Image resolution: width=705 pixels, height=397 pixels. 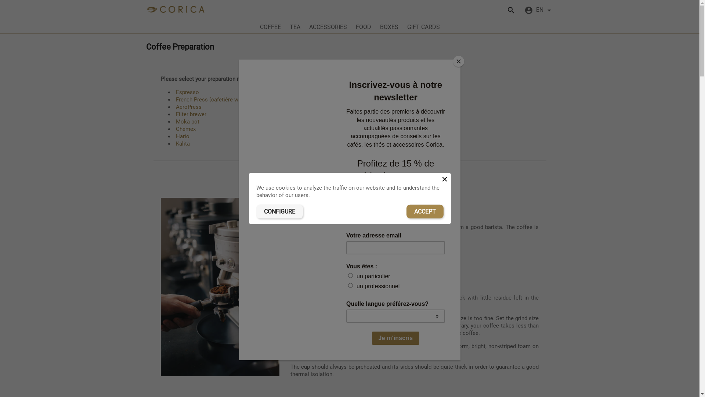 I want to click on GIFT CARDS, so click(x=423, y=28).